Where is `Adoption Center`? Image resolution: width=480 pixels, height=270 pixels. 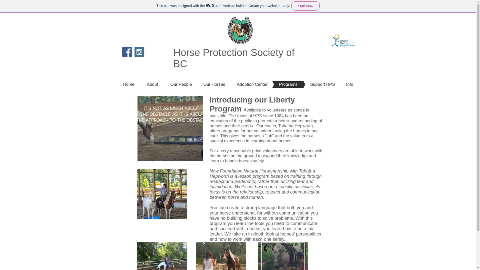
Adoption Center is located at coordinates (244, 84).